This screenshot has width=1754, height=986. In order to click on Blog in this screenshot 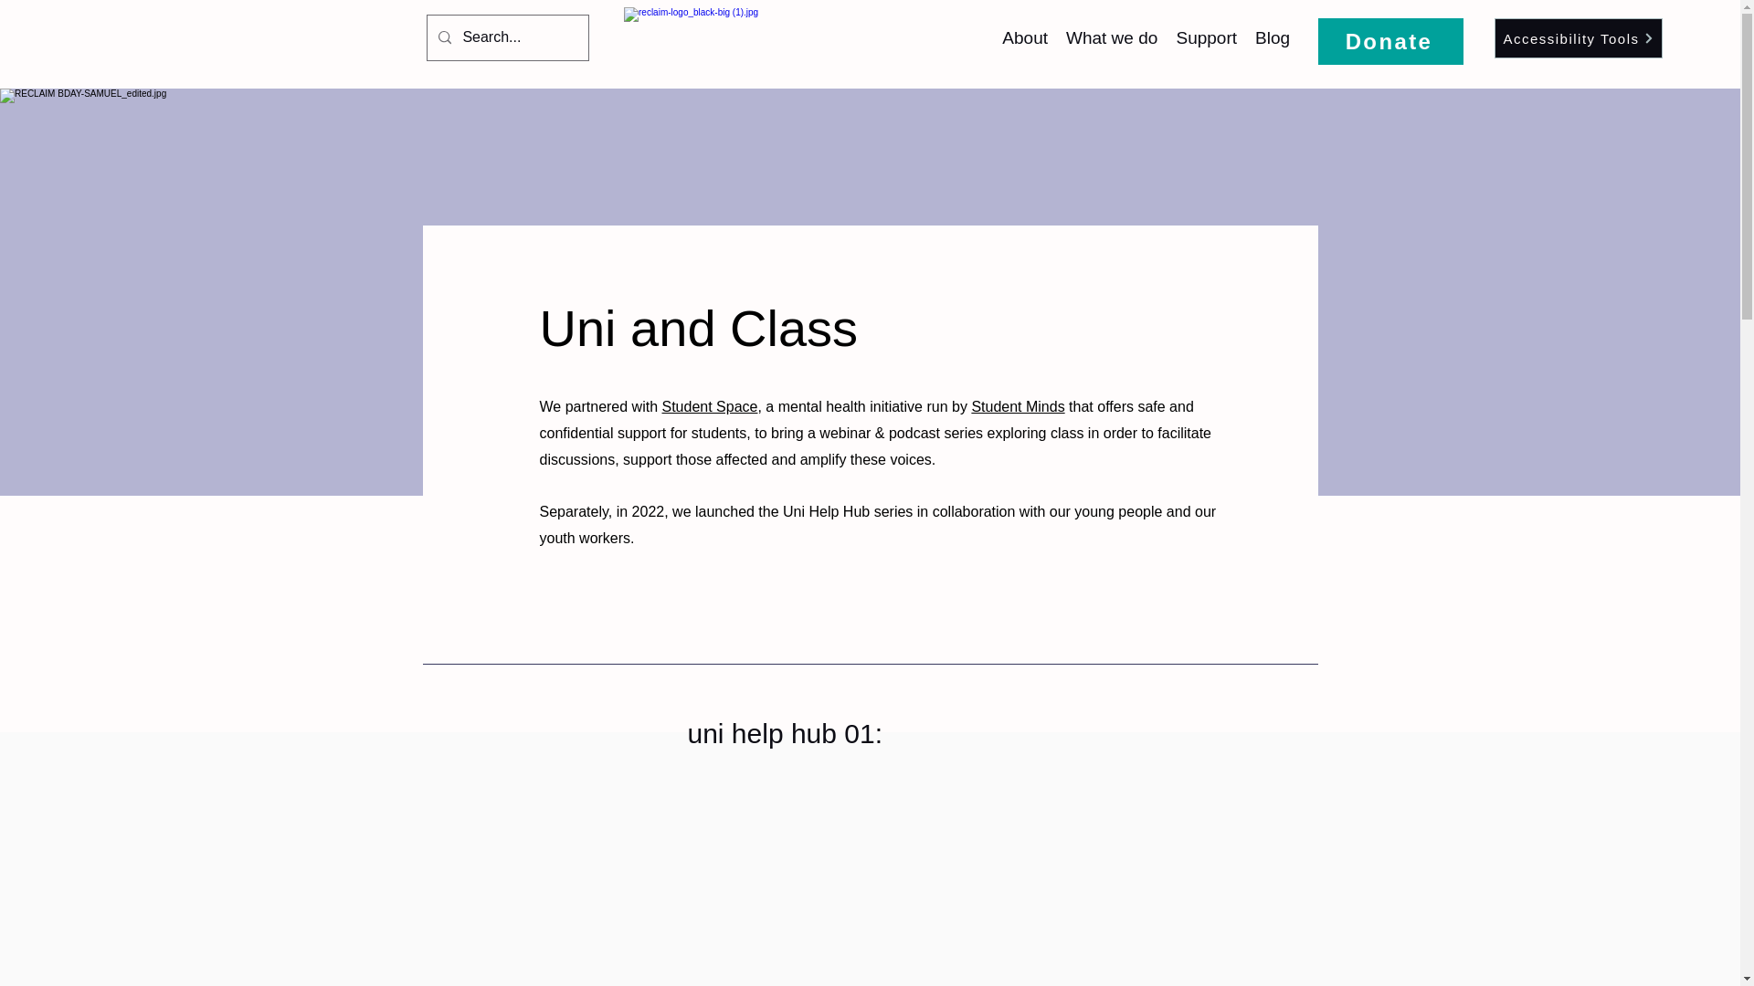, I will do `click(1272, 38)`.